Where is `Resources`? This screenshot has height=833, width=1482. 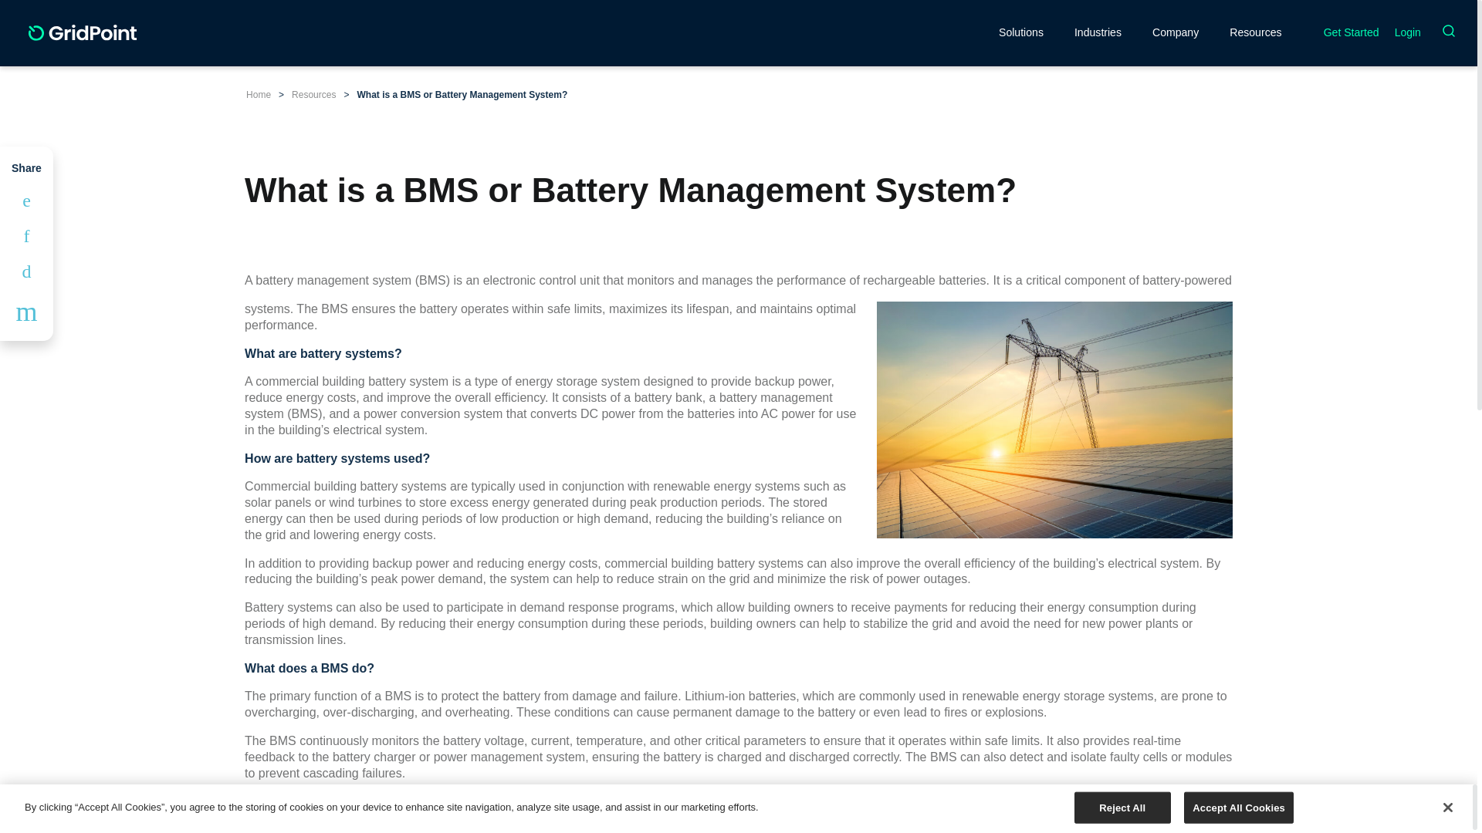
Resources is located at coordinates (313, 94).